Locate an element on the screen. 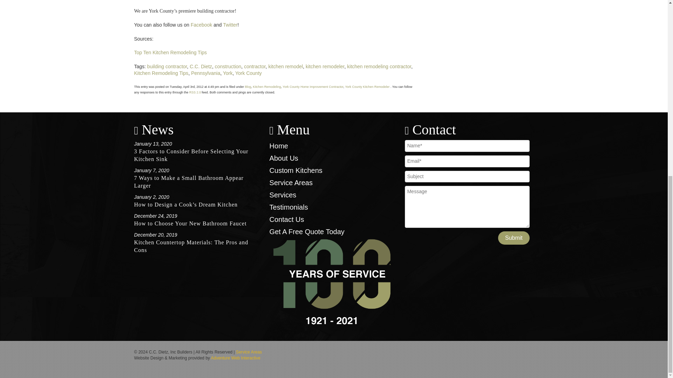 This screenshot has width=673, height=378. Twitter is located at coordinates (230, 24).